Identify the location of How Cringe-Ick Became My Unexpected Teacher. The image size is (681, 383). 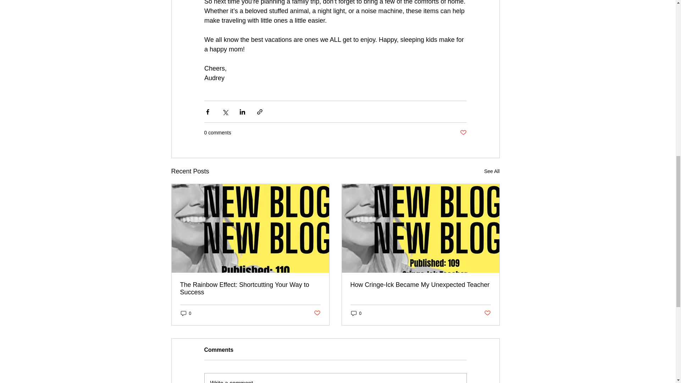
(421, 285).